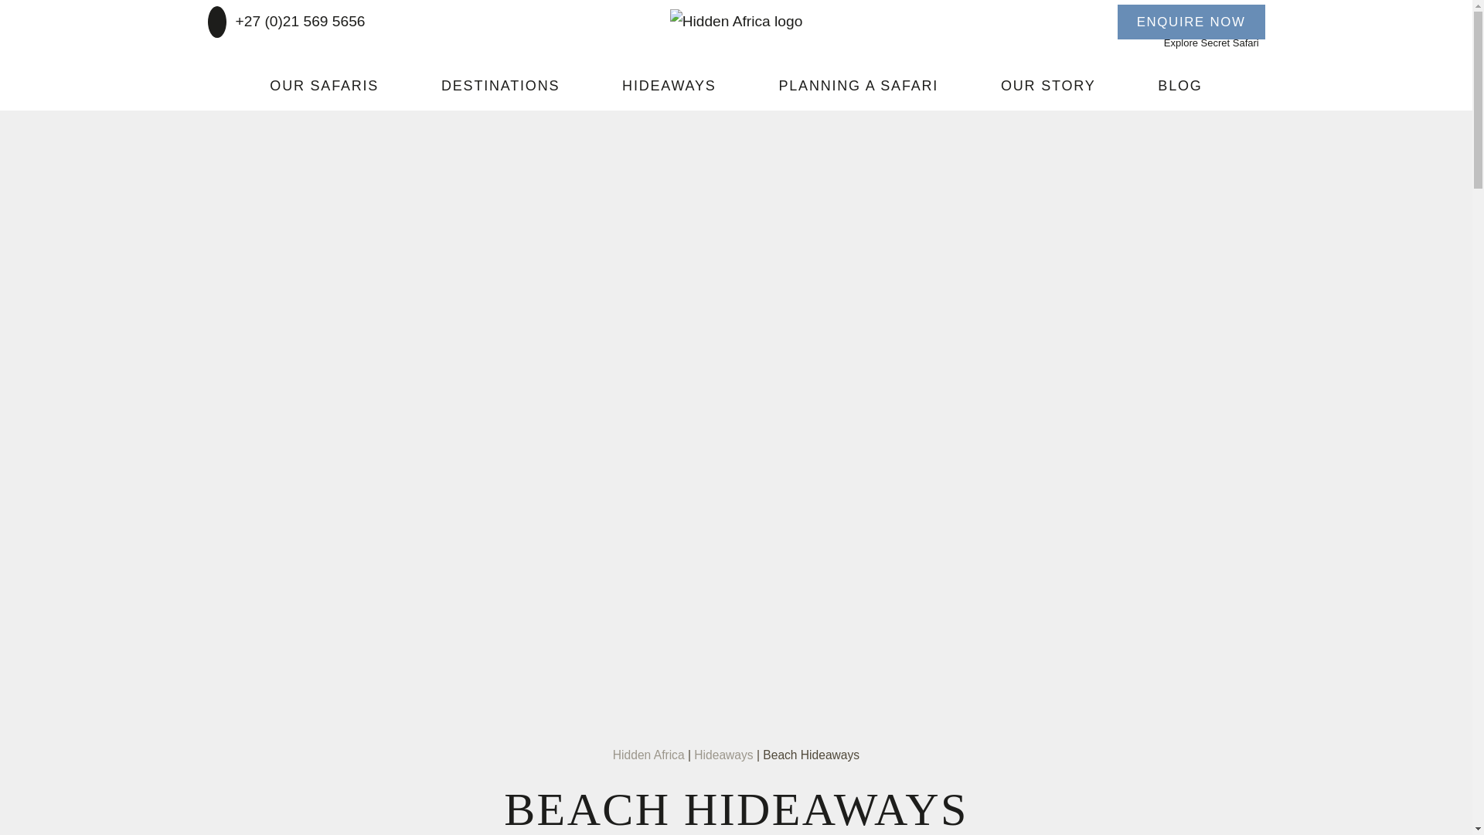 This screenshot has width=1484, height=835. Describe the element at coordinates (648, 755) in the screenshot. I see `Go to Hidden Africa.` at that location.